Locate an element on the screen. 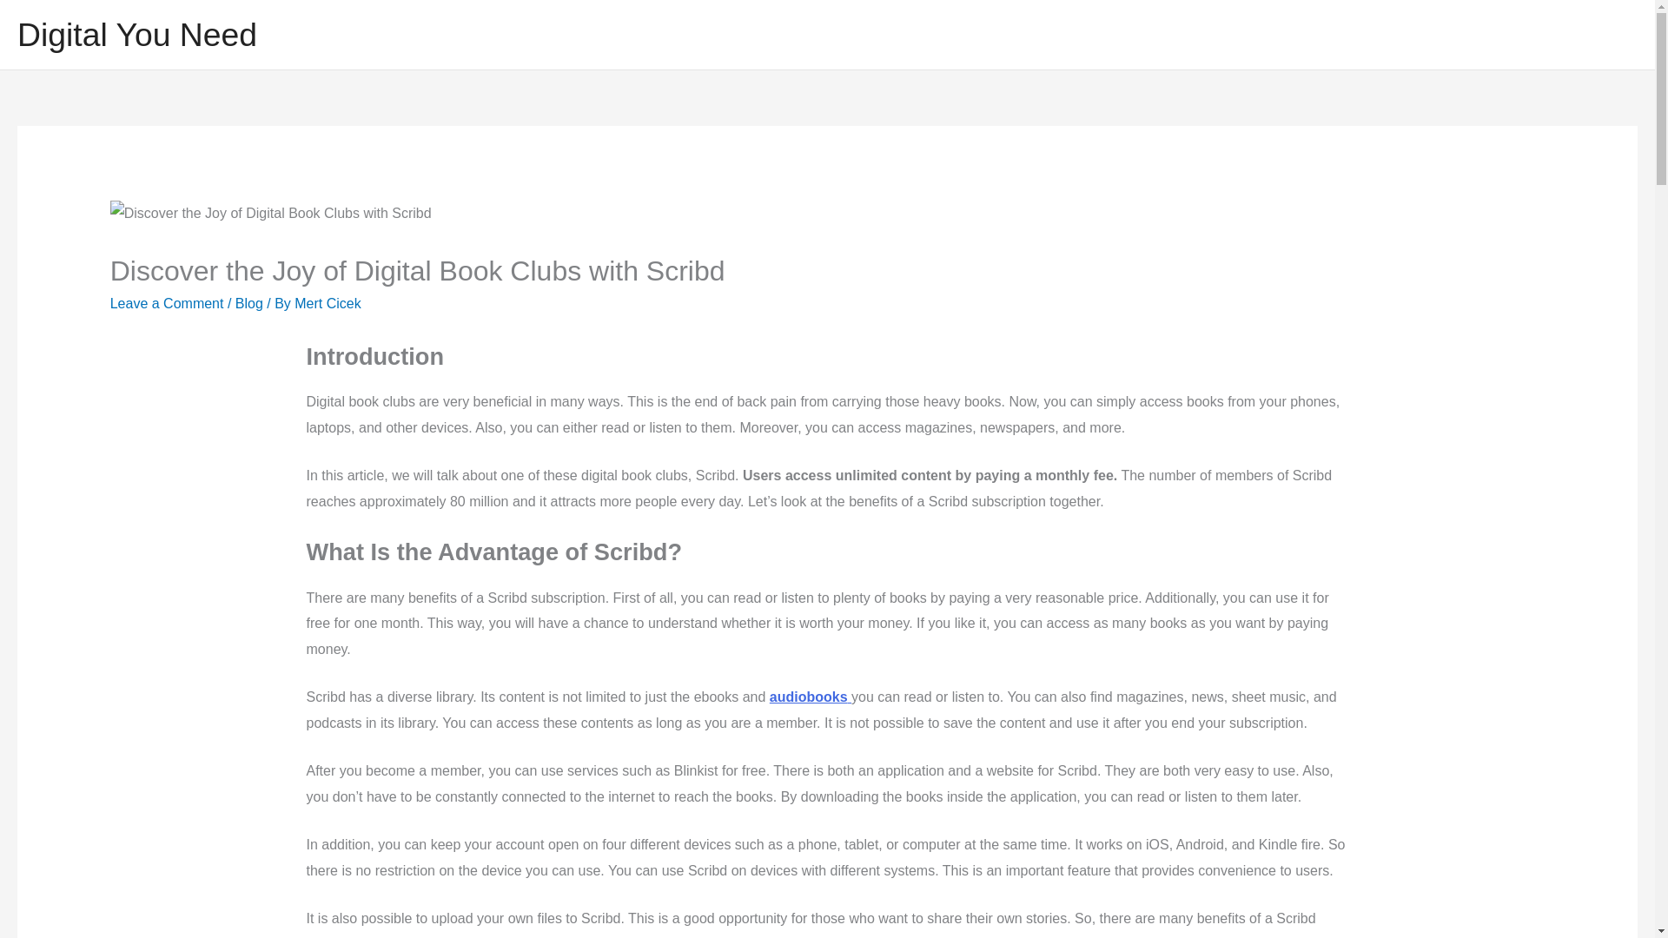 The height and width of the screenshot is (938, 1668). View all posts by Mert Cicek is located at coordinates (327, 303).